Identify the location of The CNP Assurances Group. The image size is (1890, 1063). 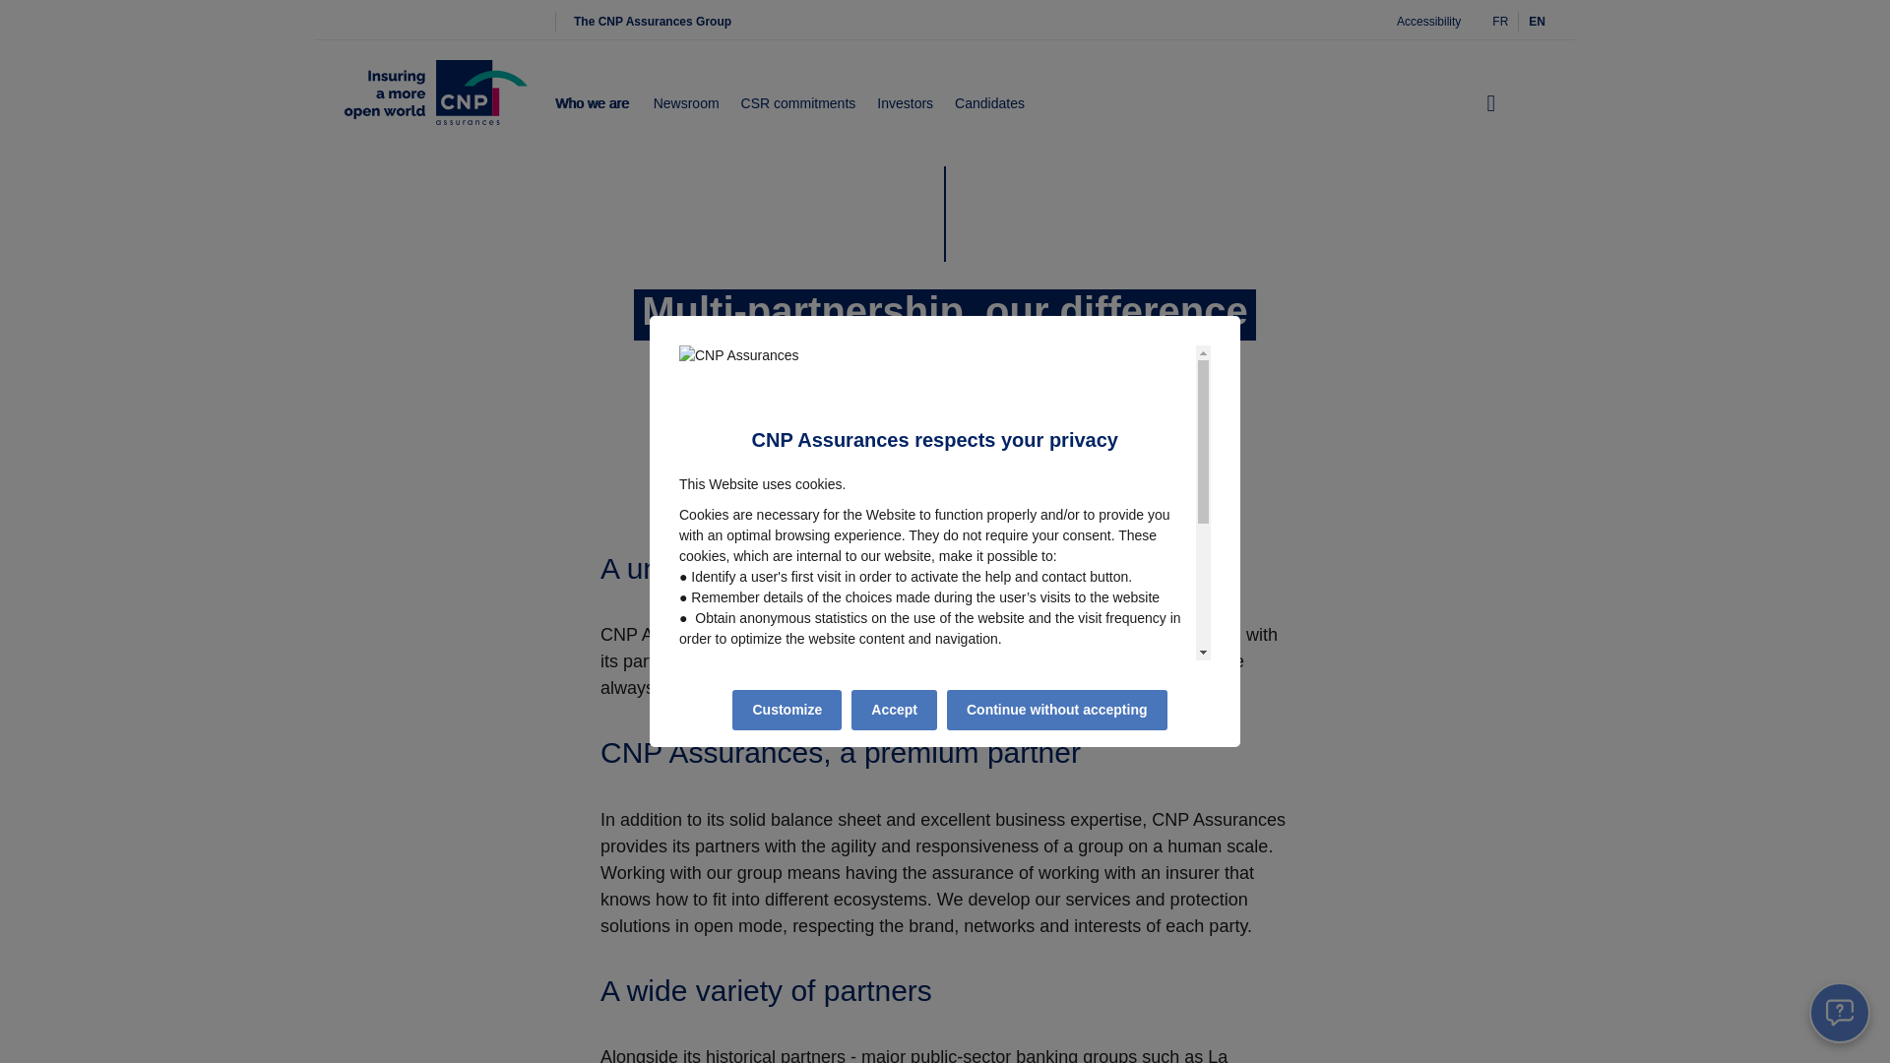
(652, 22).